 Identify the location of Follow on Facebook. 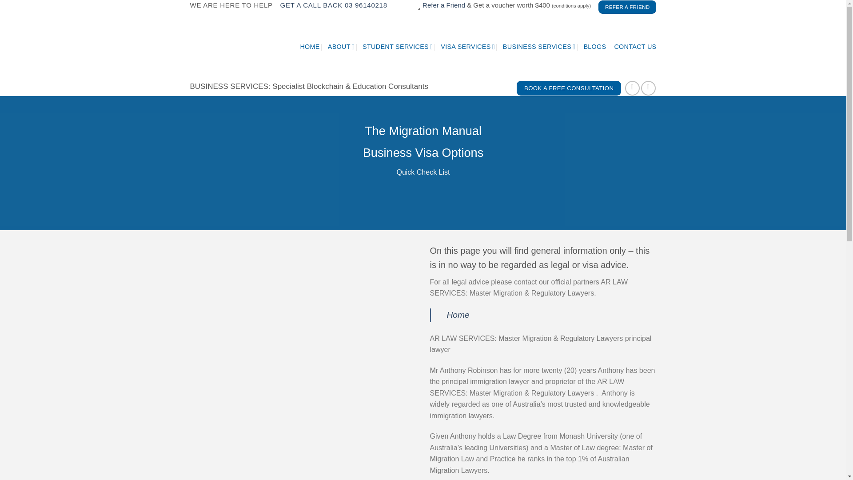
(633, 88).